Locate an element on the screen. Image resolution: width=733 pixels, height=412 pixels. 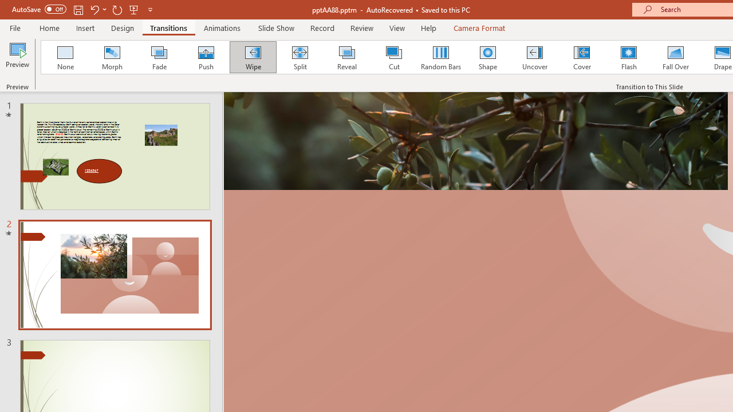
Camera Format is located at coordinates (479, 27).